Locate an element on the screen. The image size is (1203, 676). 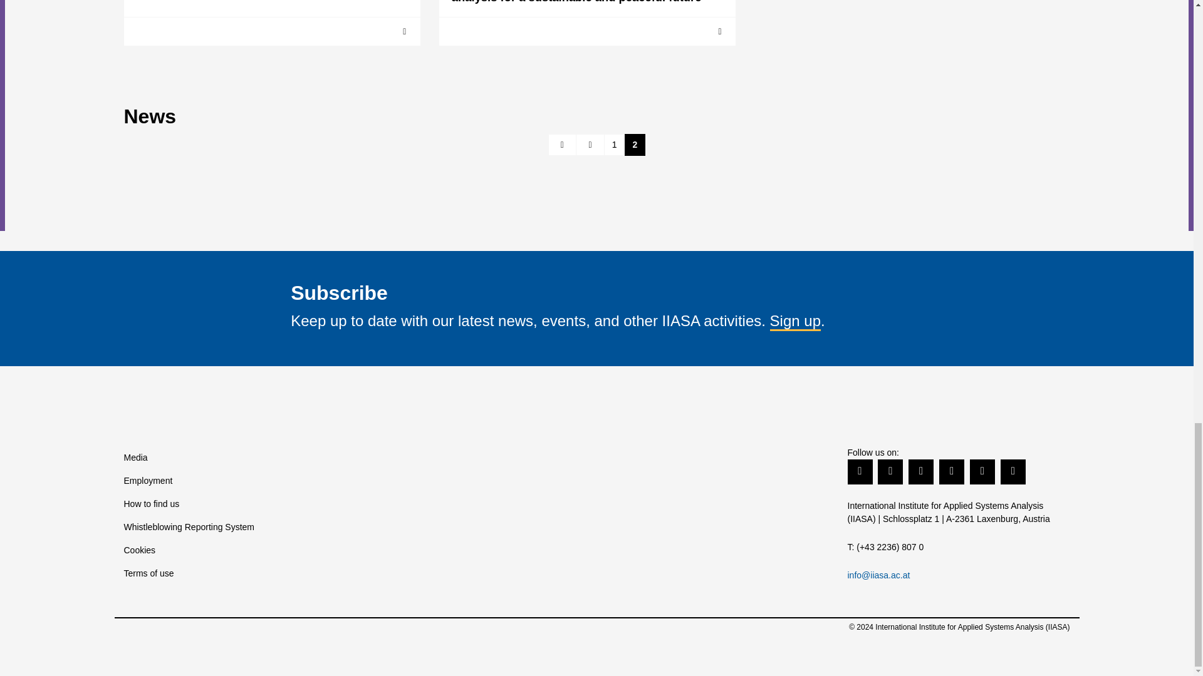
YouTube is located at coordinates (952, 471).